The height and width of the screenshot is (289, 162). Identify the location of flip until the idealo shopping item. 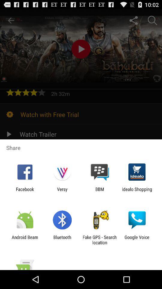
(137, 192).